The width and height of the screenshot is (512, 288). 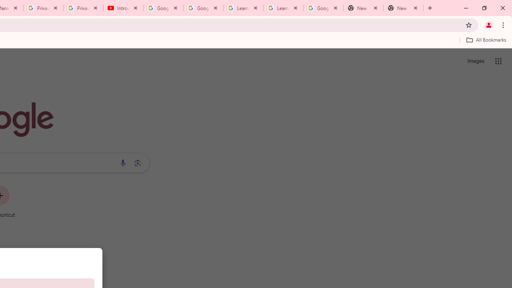 What do you see at coordinates (123, 8) in the screenshot?
I see `Introduction | Google Privacy Policy - YouTube` at bounding box center [123, 8].